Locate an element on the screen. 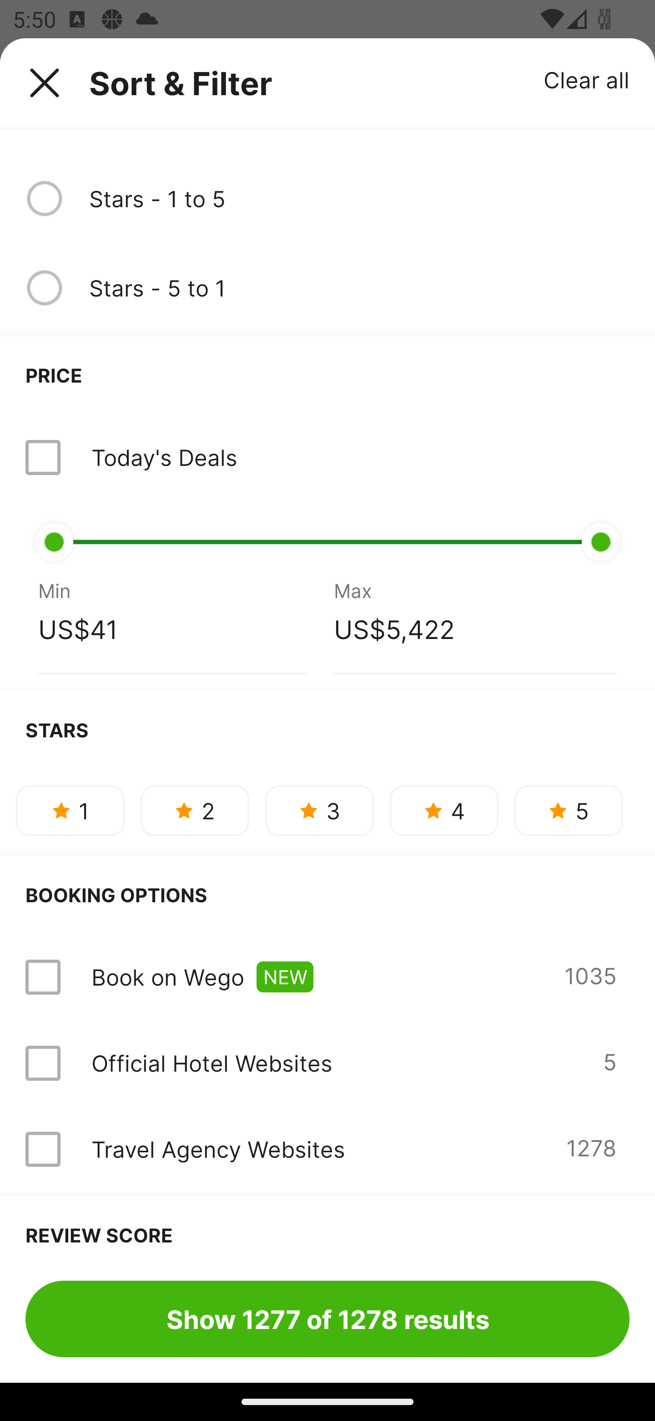  3 is located at coordinates (319, 811).